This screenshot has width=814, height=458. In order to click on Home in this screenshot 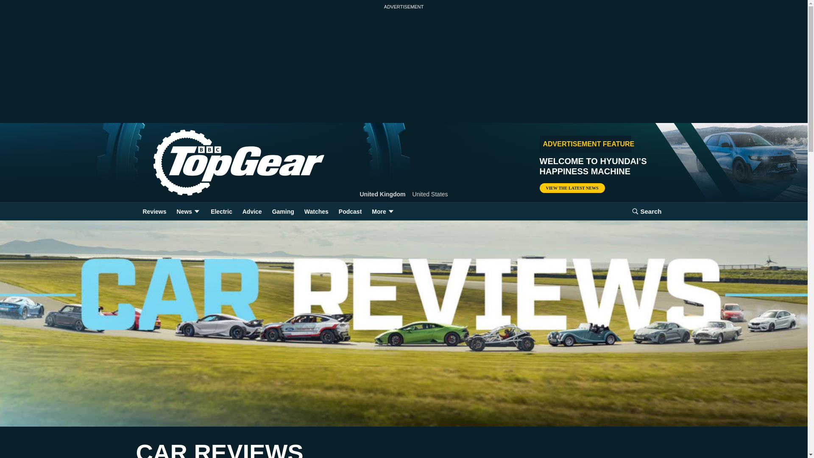, I will do `click(225, 163)`.